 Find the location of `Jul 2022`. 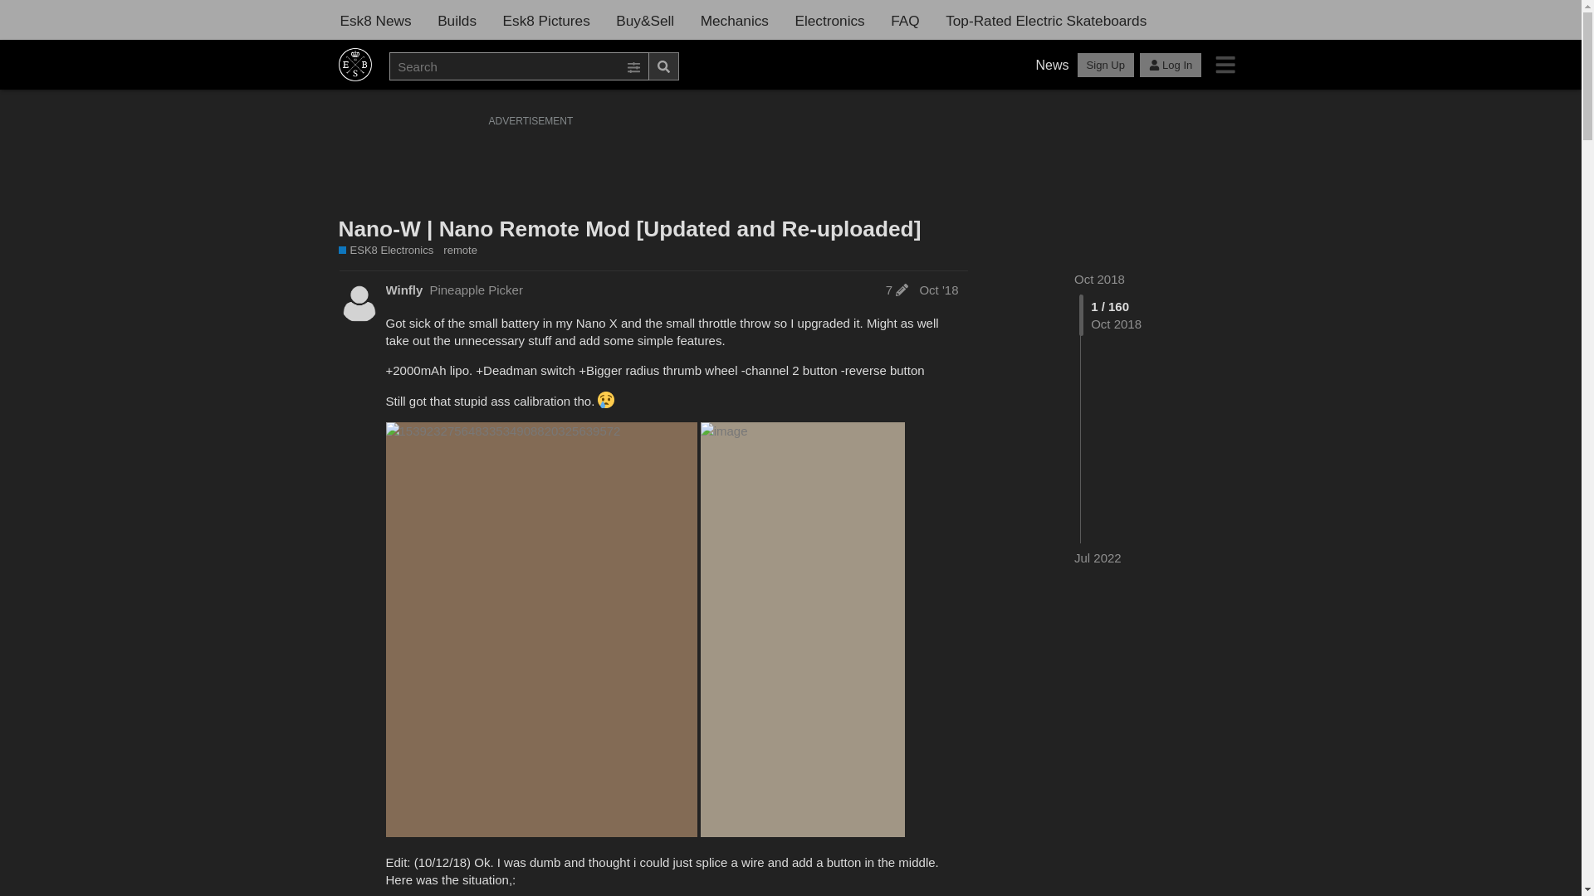

Jul 2022 is located at coordinates (1098, 558).